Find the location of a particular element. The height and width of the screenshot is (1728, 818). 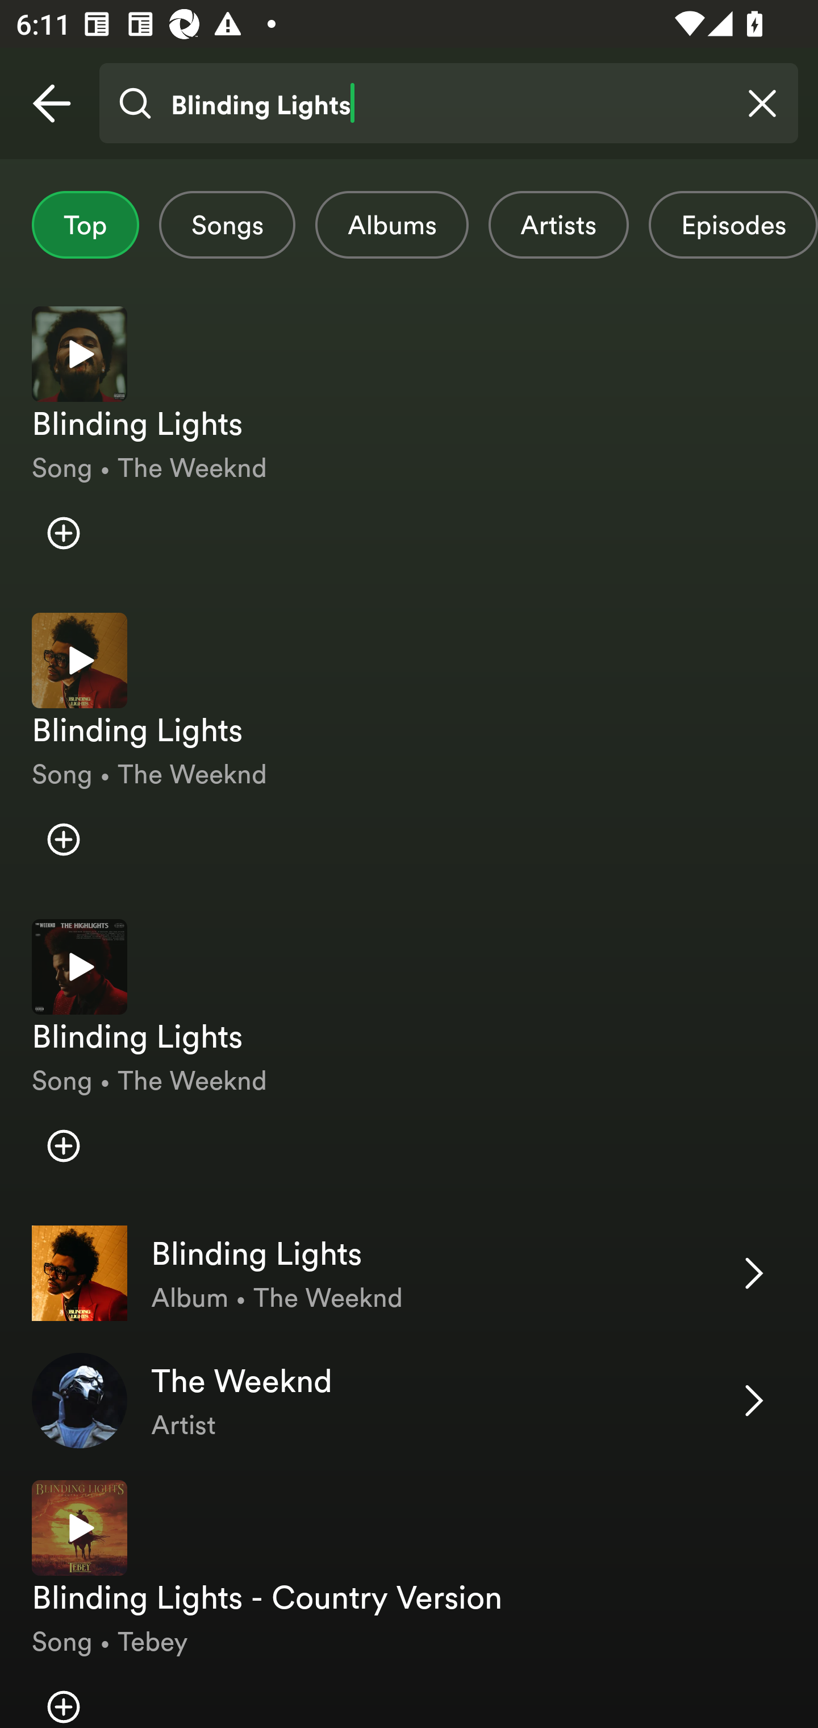

Top is located at coordinates (85, 225).